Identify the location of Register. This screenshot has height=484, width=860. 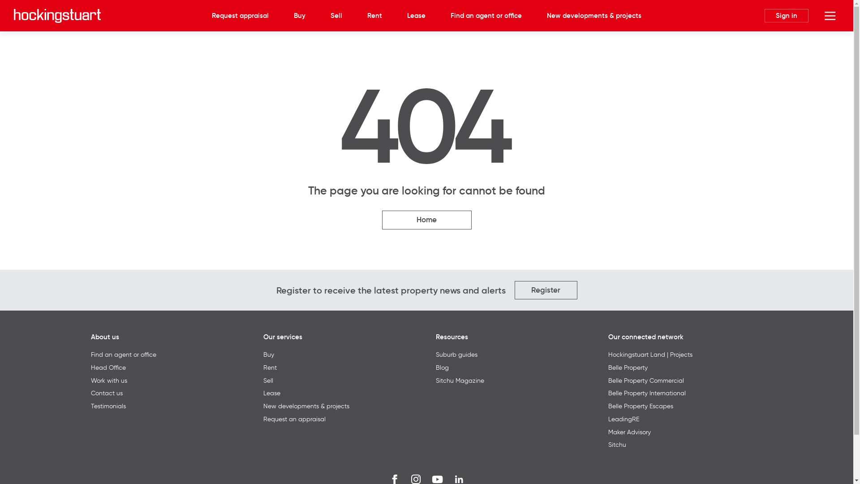
(546, 290).